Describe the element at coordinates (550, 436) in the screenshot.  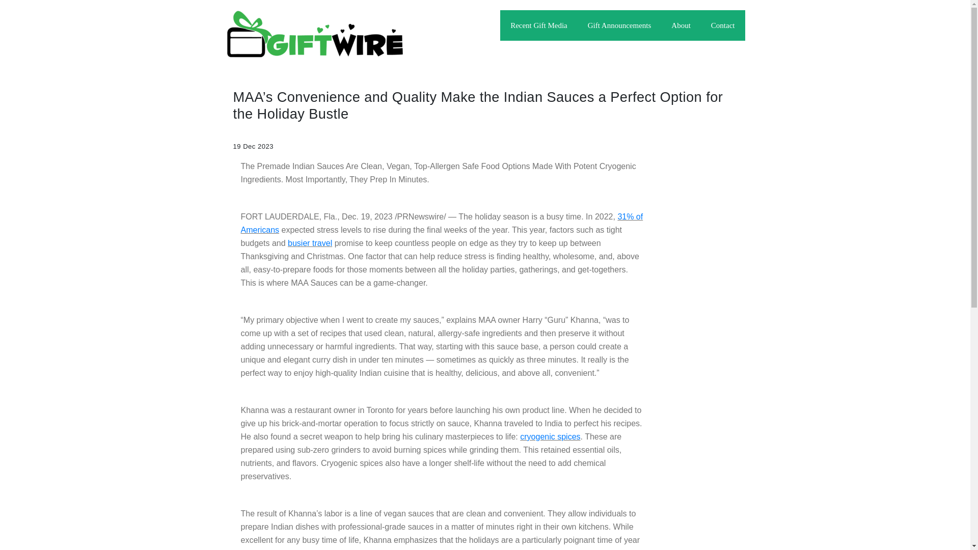
I see `cryogenic spices` at that location.